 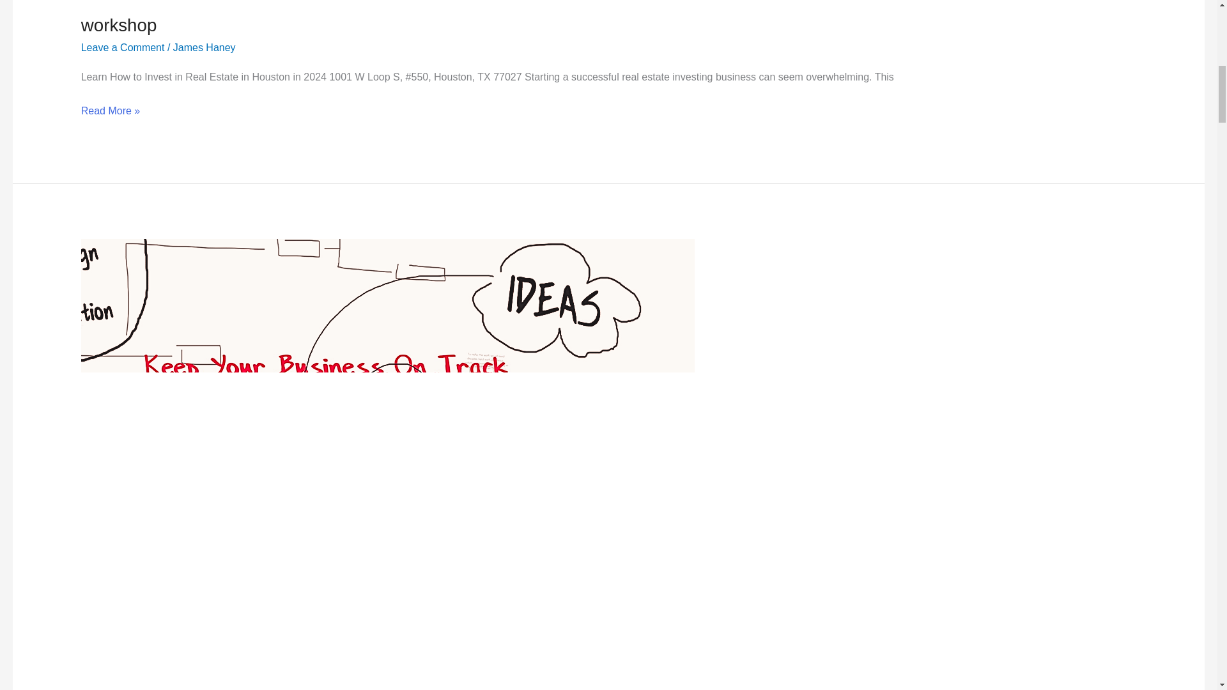 What do you see at coordinates (123, 47) in the screenshot?
I see `Leave a Comment` at bounding box center [123, 47].